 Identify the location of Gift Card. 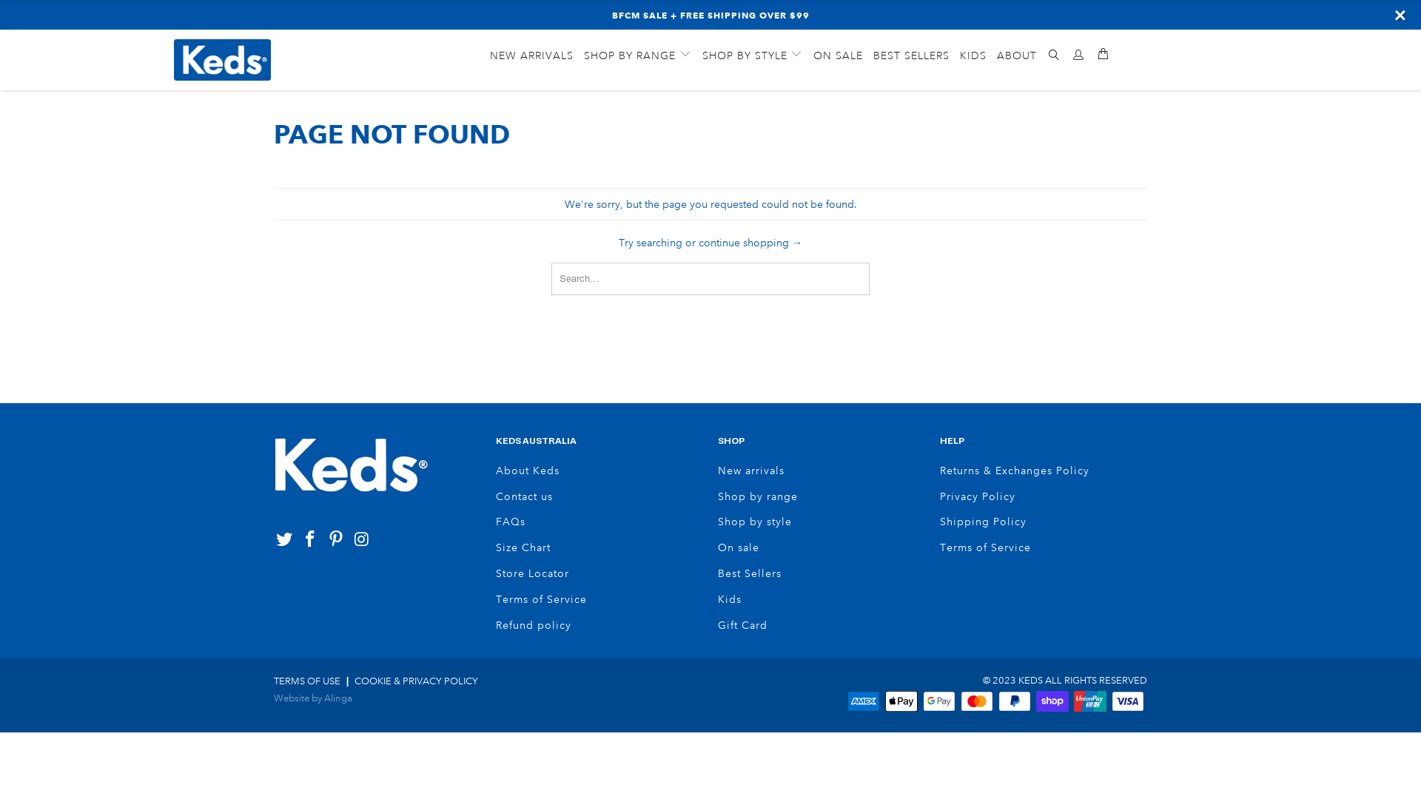
(743, 625).